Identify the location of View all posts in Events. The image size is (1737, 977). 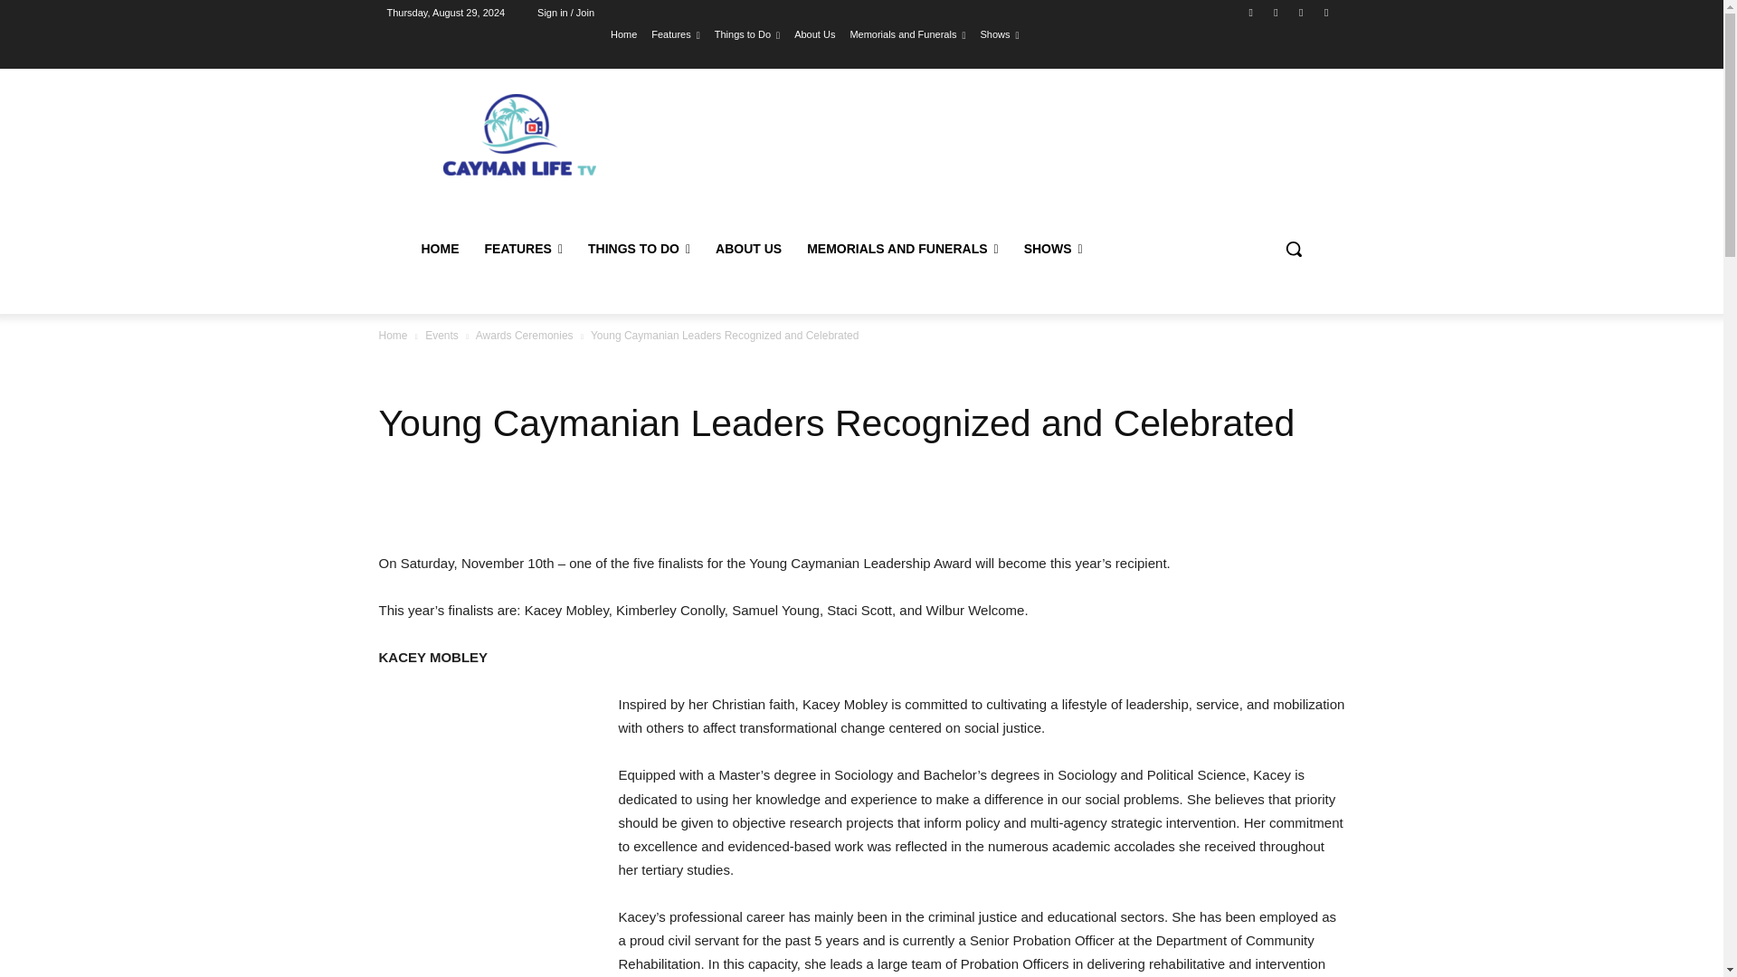
(441, 335).